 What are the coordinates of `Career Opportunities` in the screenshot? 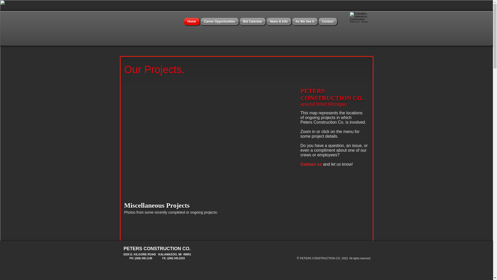 It's located at (219, 22).